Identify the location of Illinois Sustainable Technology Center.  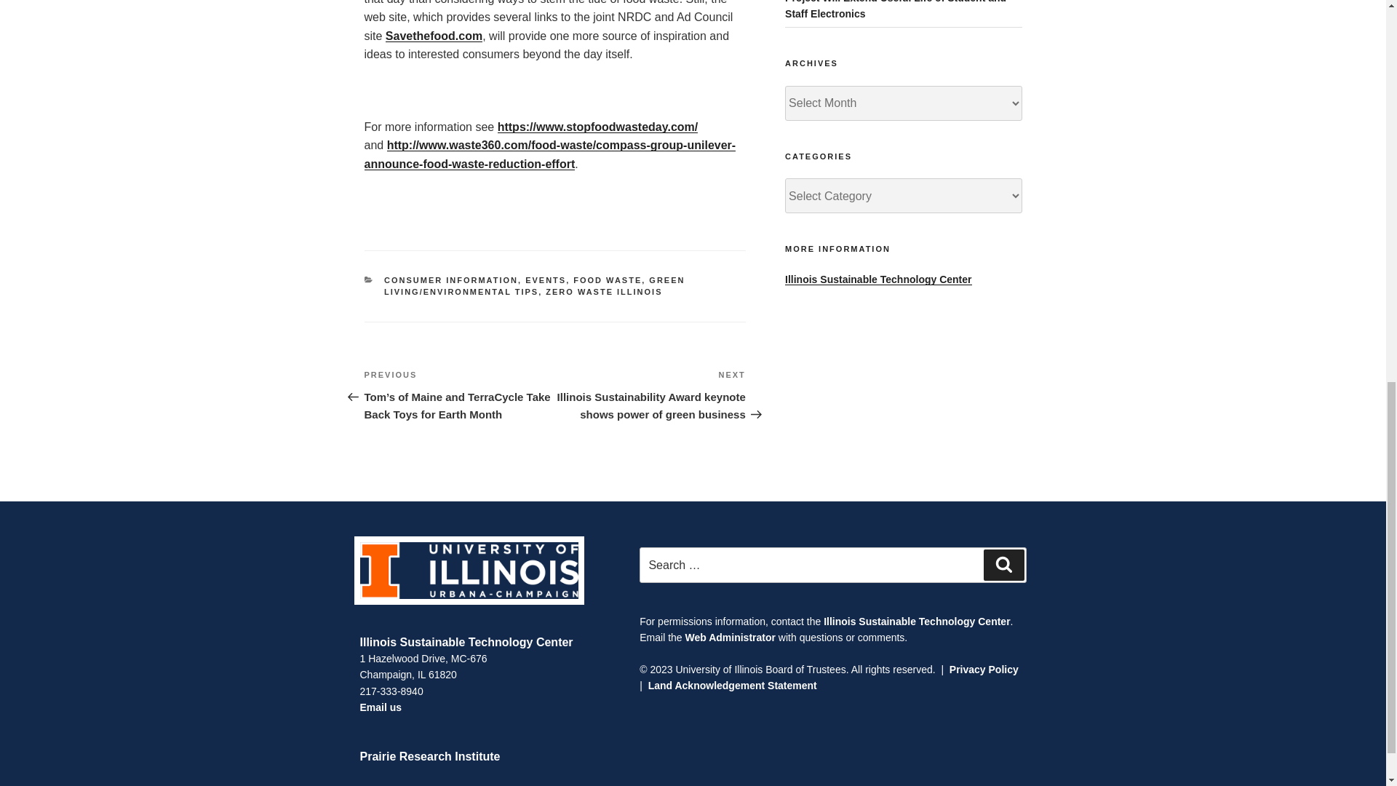
(877, 279).